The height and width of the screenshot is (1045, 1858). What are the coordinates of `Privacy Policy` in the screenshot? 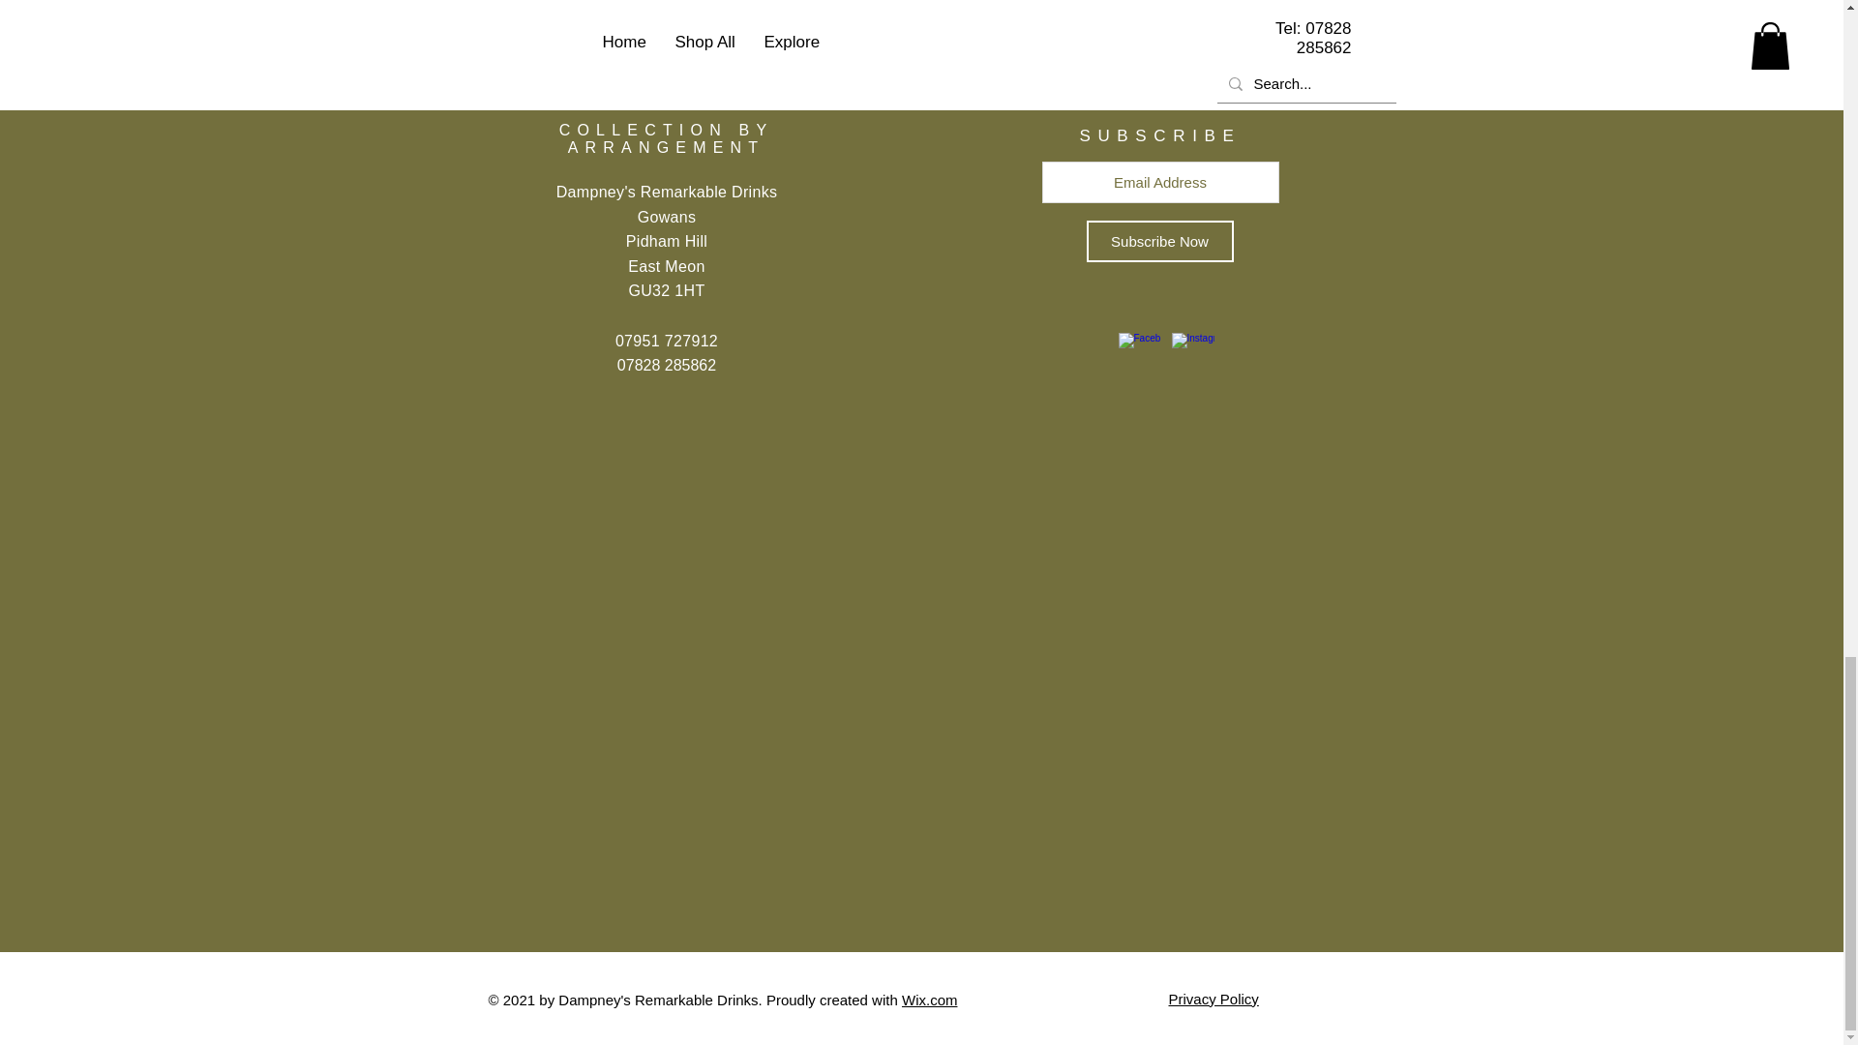 It's located at (1214, 999).